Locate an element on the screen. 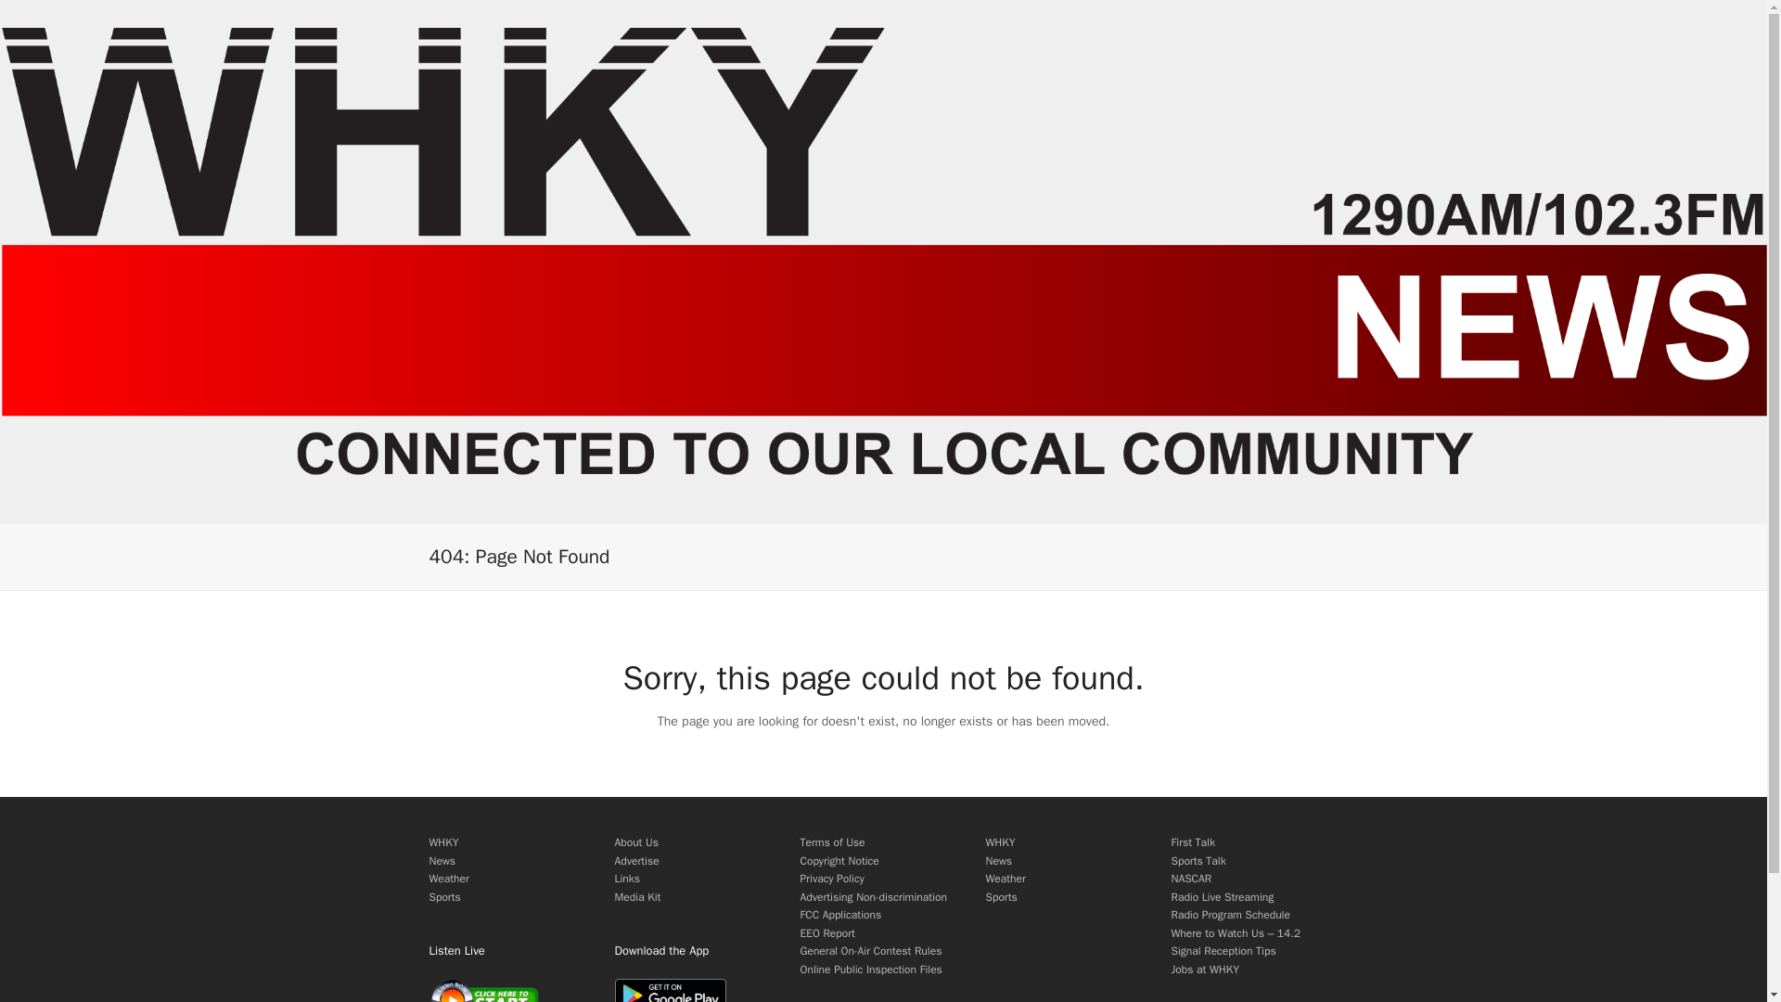 This screenshot has width=1781, height=1002. Sports is located at coordinates (1000, 897).